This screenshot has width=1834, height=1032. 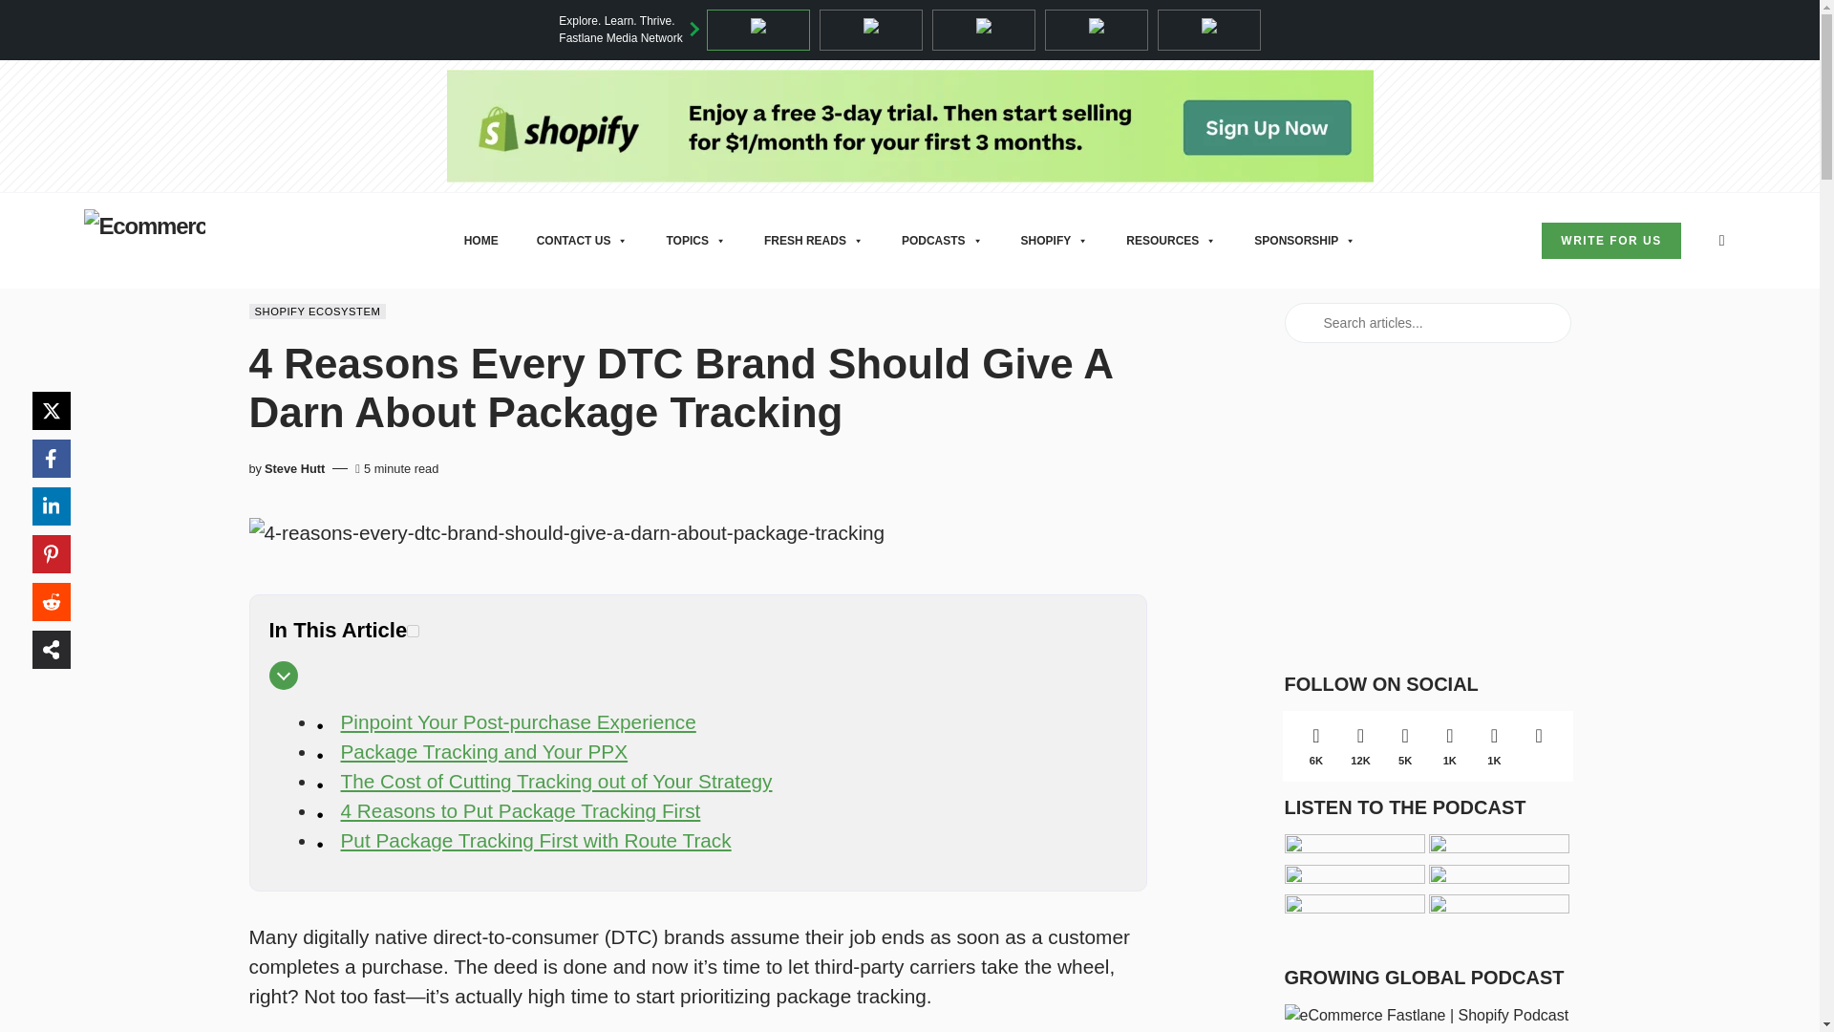 I want to click on The Cost of Cutting Tracking out of Your Strategy, so click(x=556, y=781).